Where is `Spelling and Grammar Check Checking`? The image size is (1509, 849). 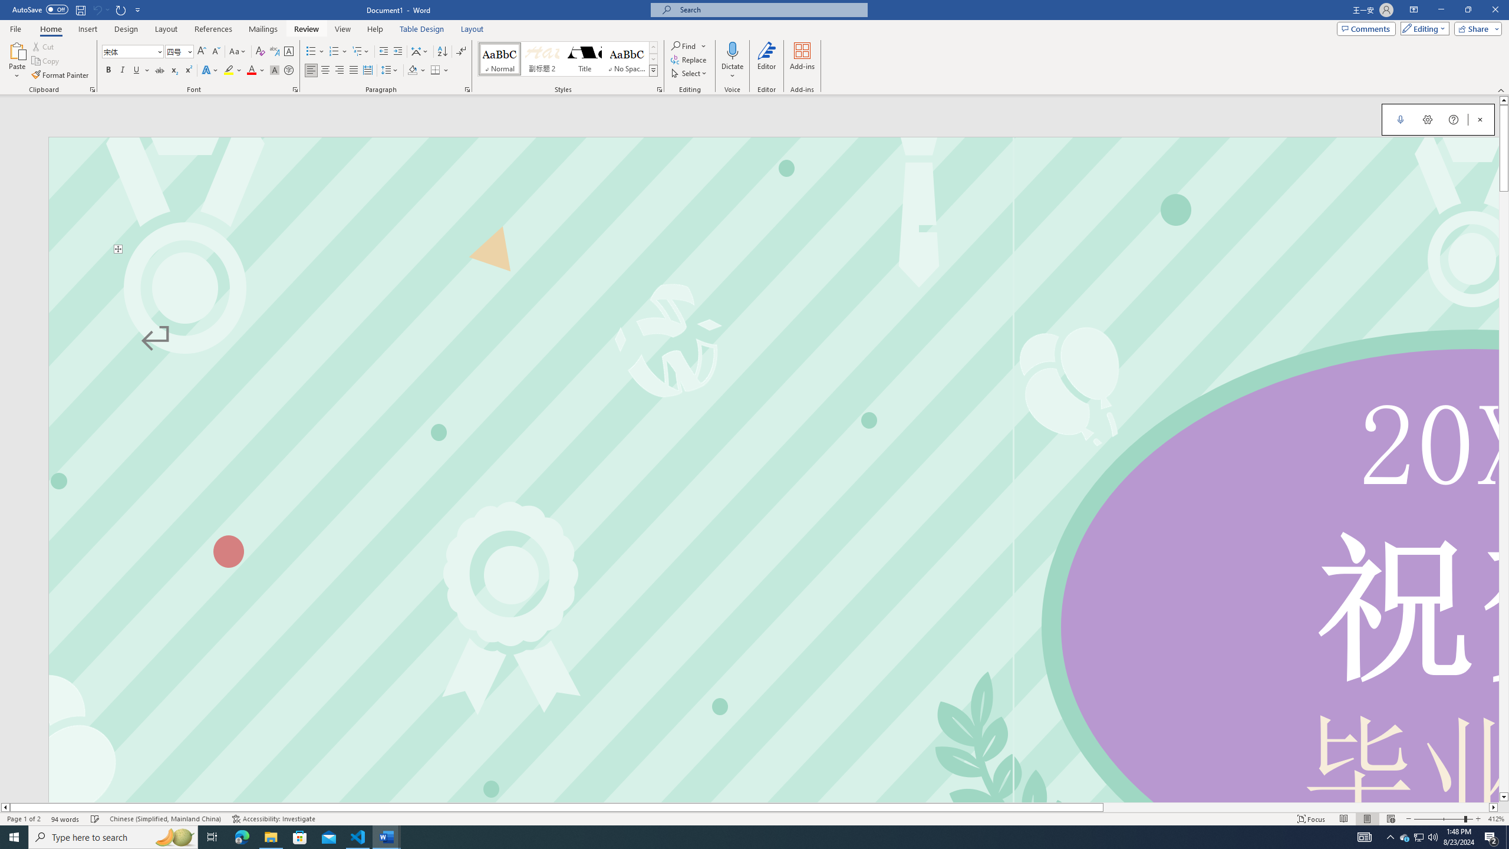
Spelling and Grammar Check Checking is located at coordinates (95, 819).